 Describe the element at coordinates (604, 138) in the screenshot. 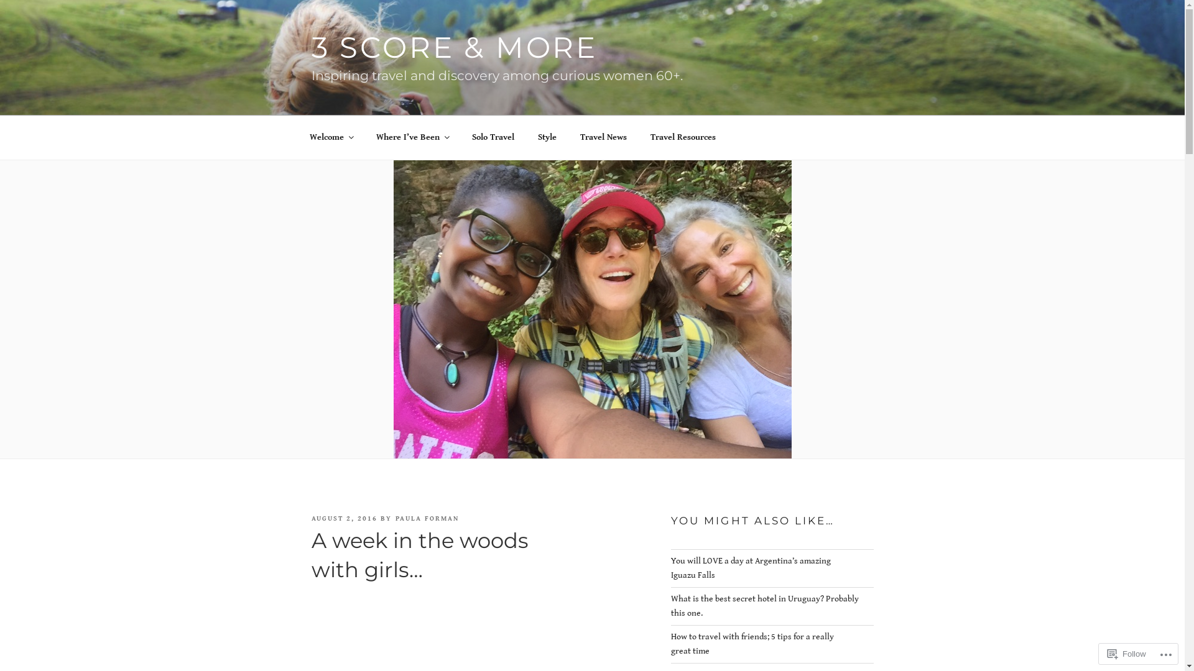

I see `Travel News` at that location.